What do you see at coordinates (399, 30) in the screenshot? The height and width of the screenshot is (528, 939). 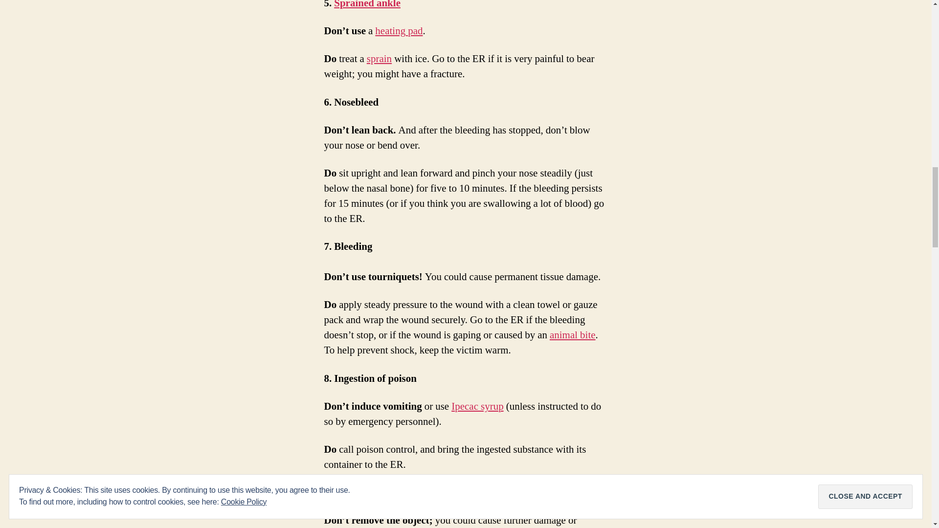 I see `Heating pad` at bounding box center [399, 30].